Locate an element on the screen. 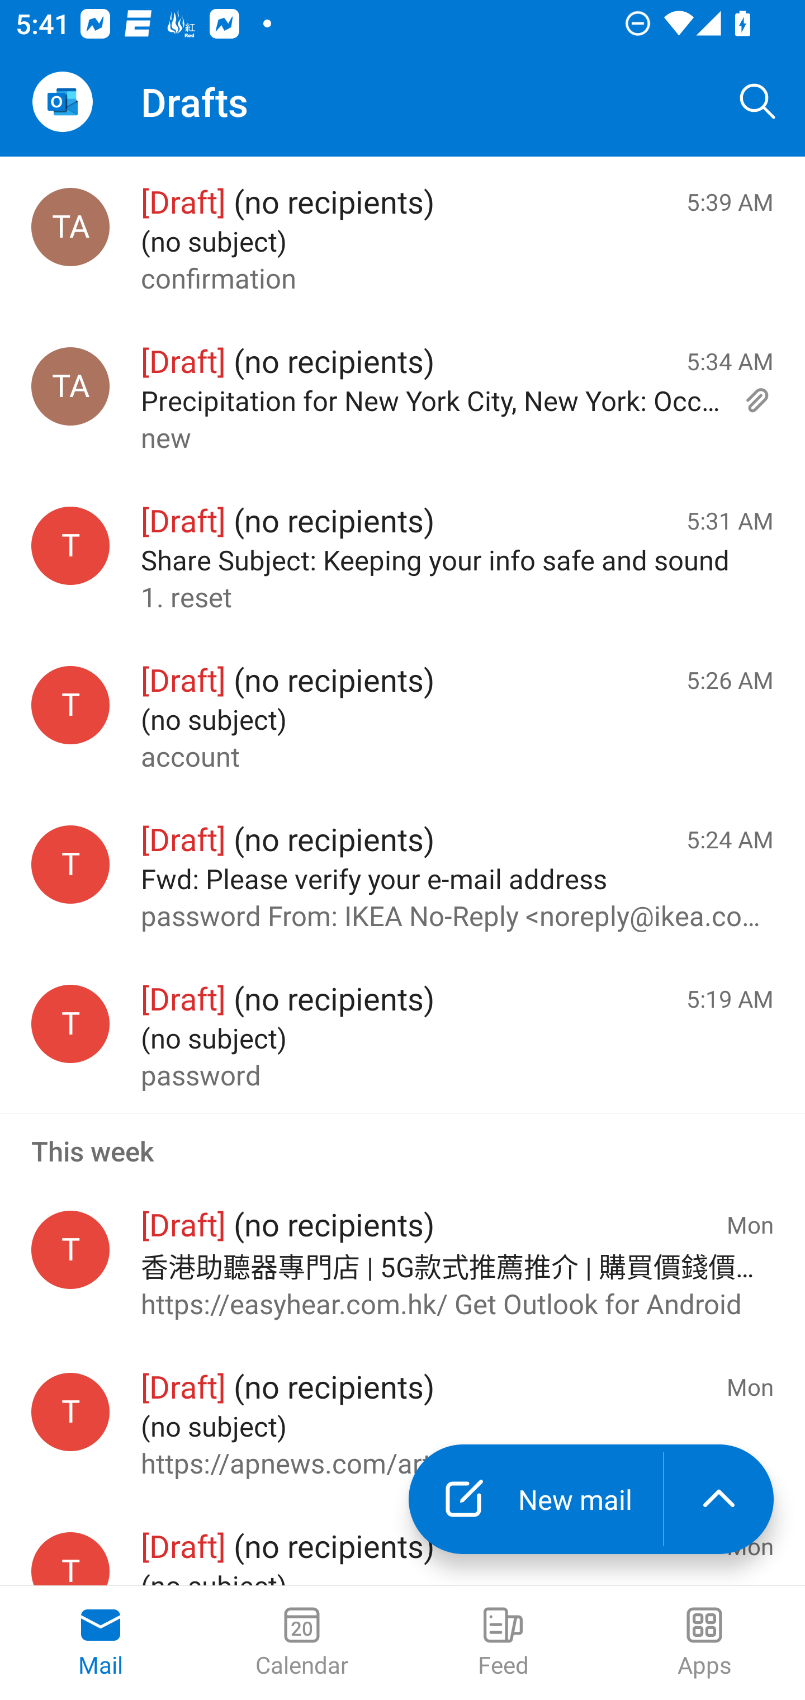 The image size is (805, 1700). testappium002@outlook.com is located at coordinates (70, 1249).